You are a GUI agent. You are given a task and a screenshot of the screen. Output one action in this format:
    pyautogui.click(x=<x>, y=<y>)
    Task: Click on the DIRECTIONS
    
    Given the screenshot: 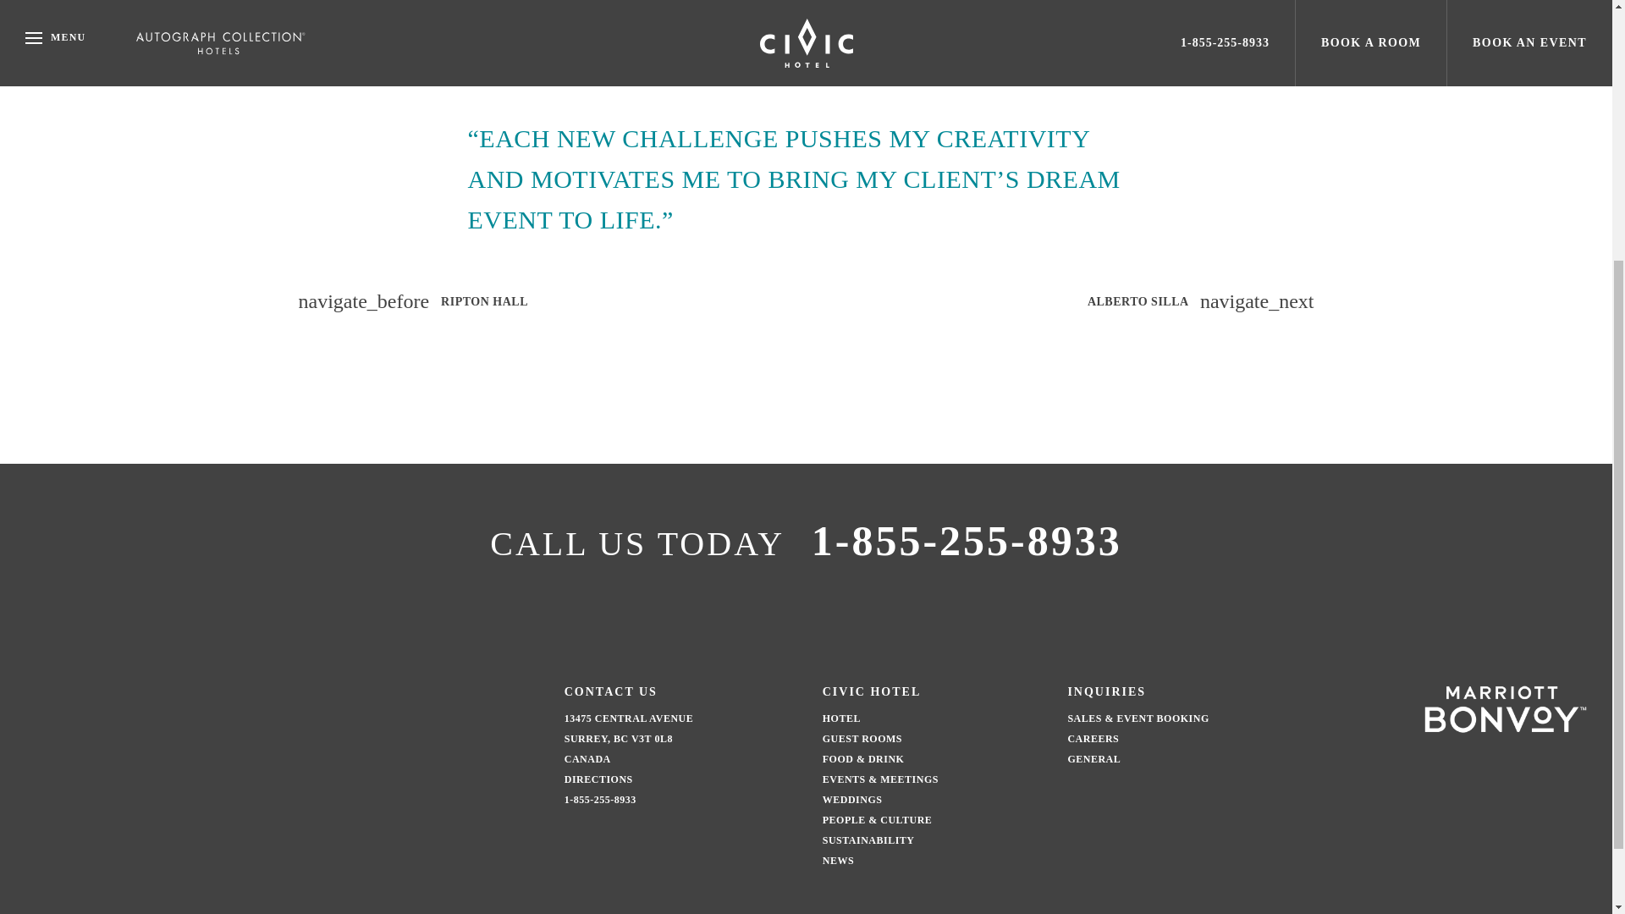 What is the action you would take?
    pyautogui.click(x=598, y=779)
    